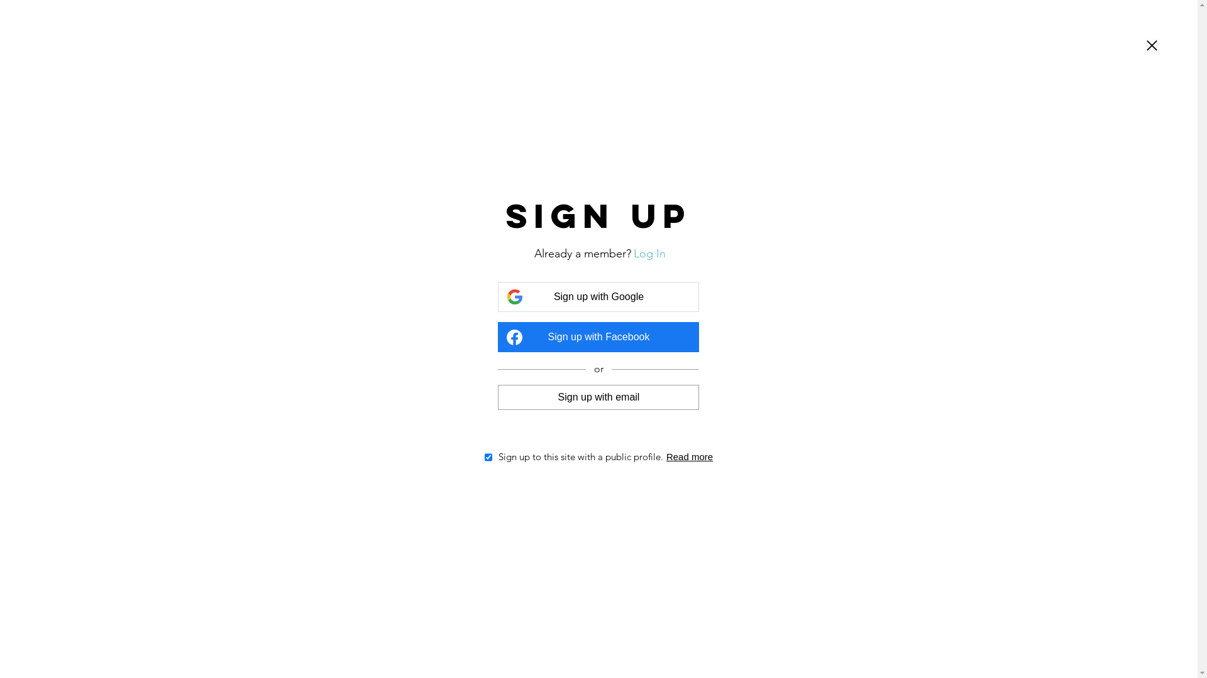  I want to click on Sign up with Google, so click(598, 297).